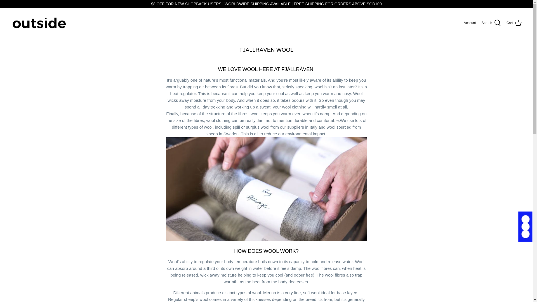 The height and width of the screenshot is (302, 537). Describe the element at coordinates (470, 23) in the screenshot. I see `Account` at that location.